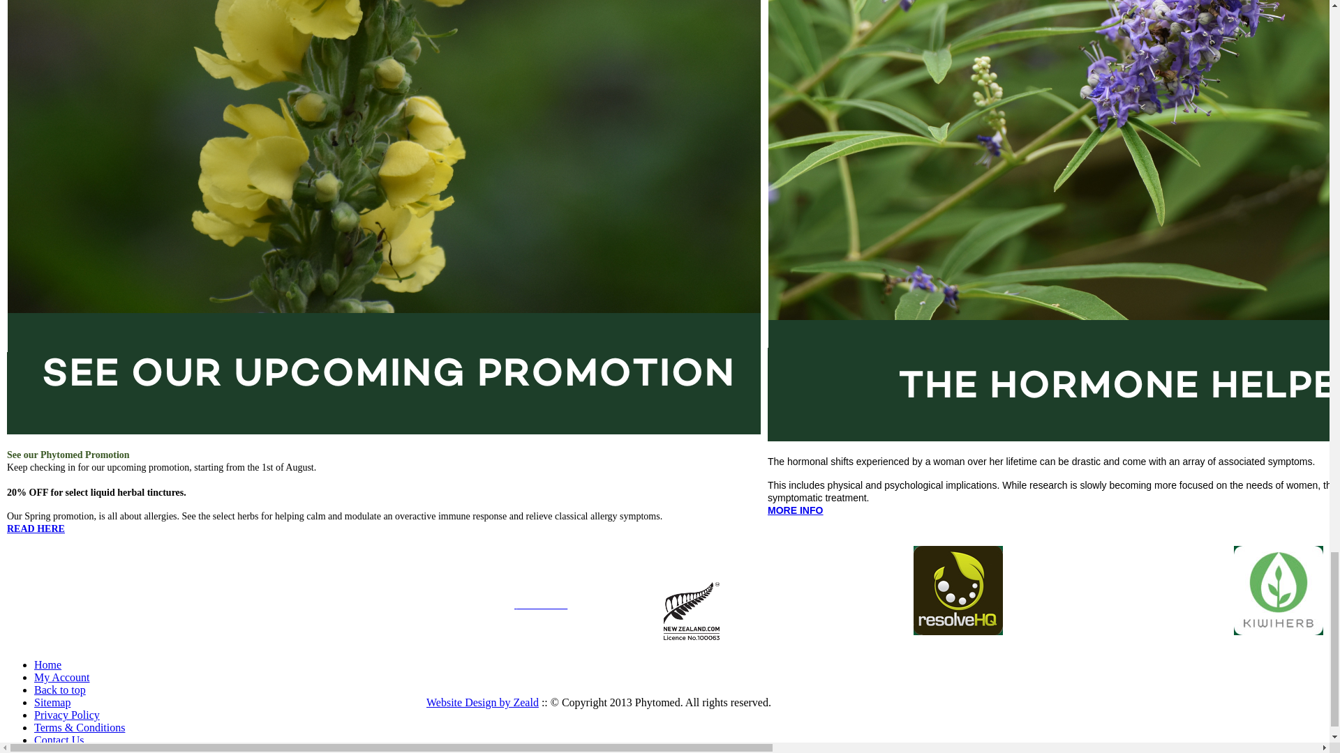  I want to click on resolve logo, so click(958, 591).